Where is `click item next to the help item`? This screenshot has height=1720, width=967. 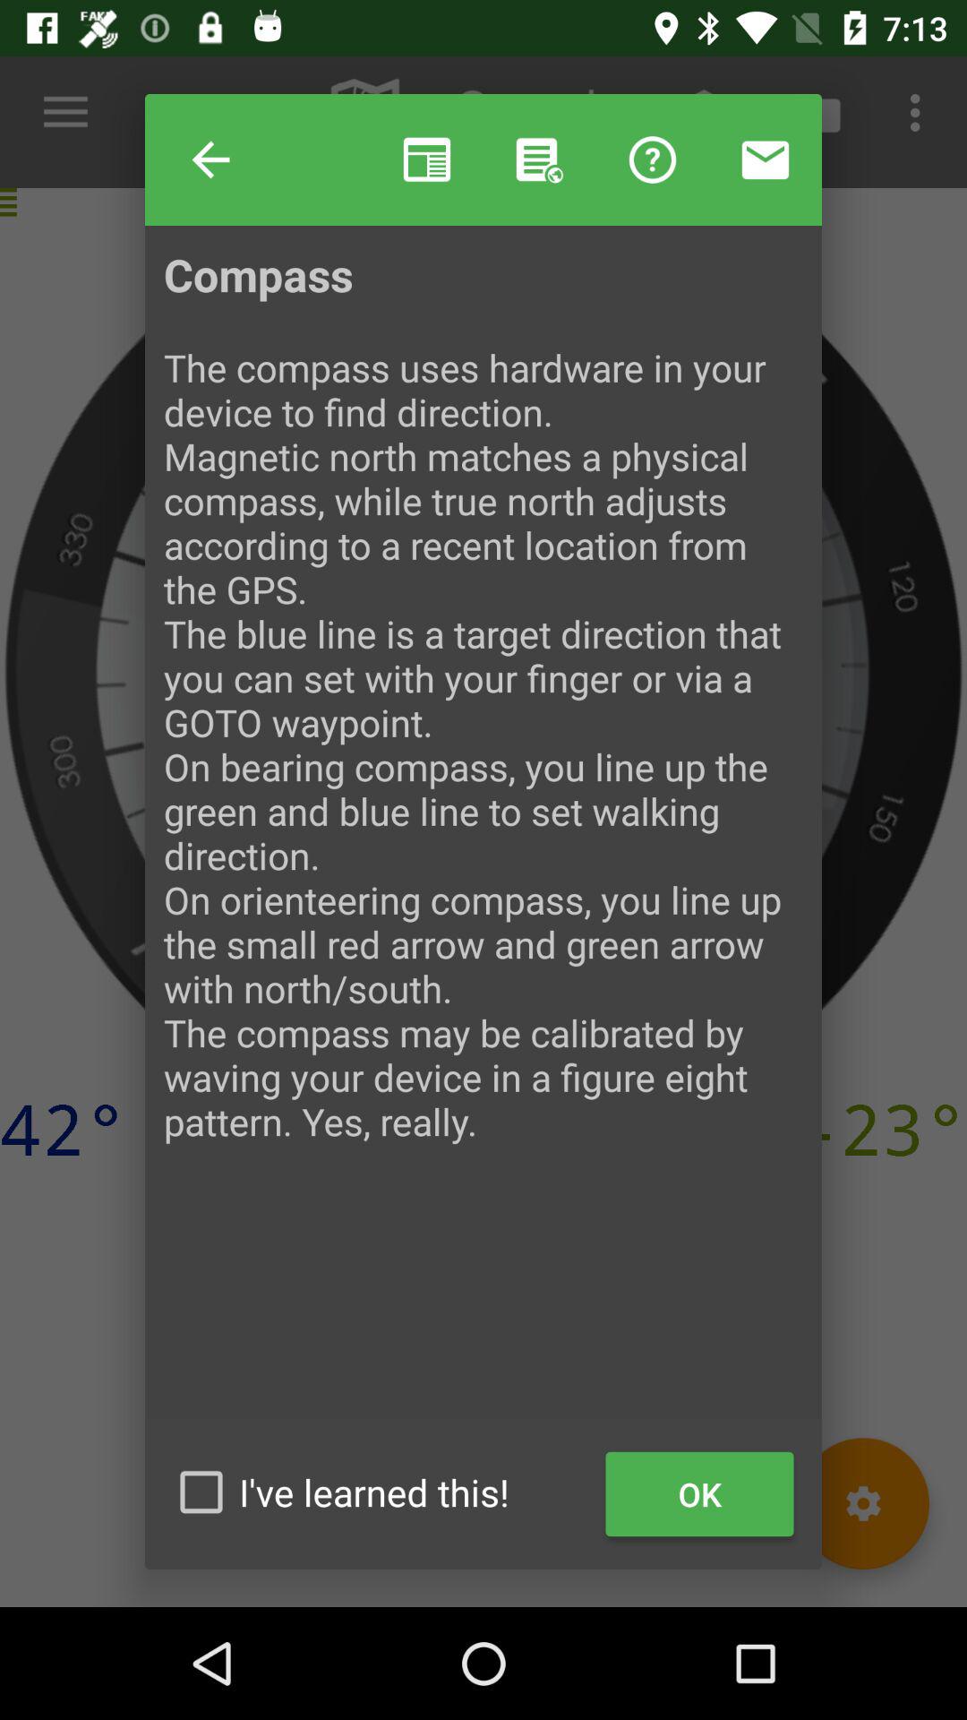 click item next to the help item is located at coordinates (211, 159).